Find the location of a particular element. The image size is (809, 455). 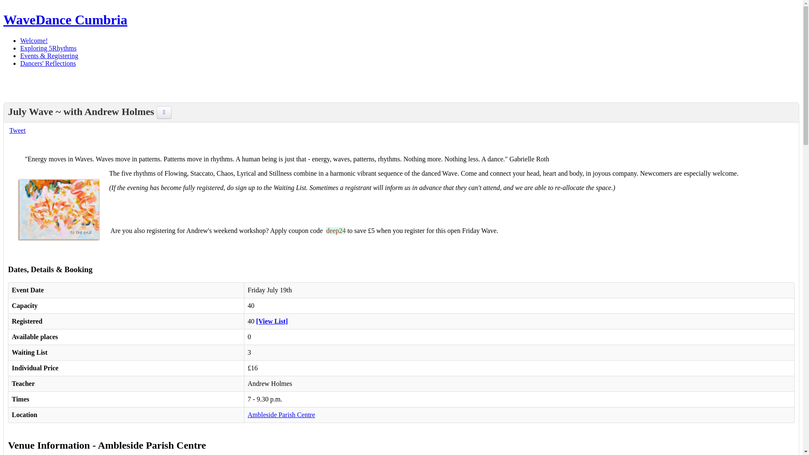

Tweet is located at coordinates (17, 130).